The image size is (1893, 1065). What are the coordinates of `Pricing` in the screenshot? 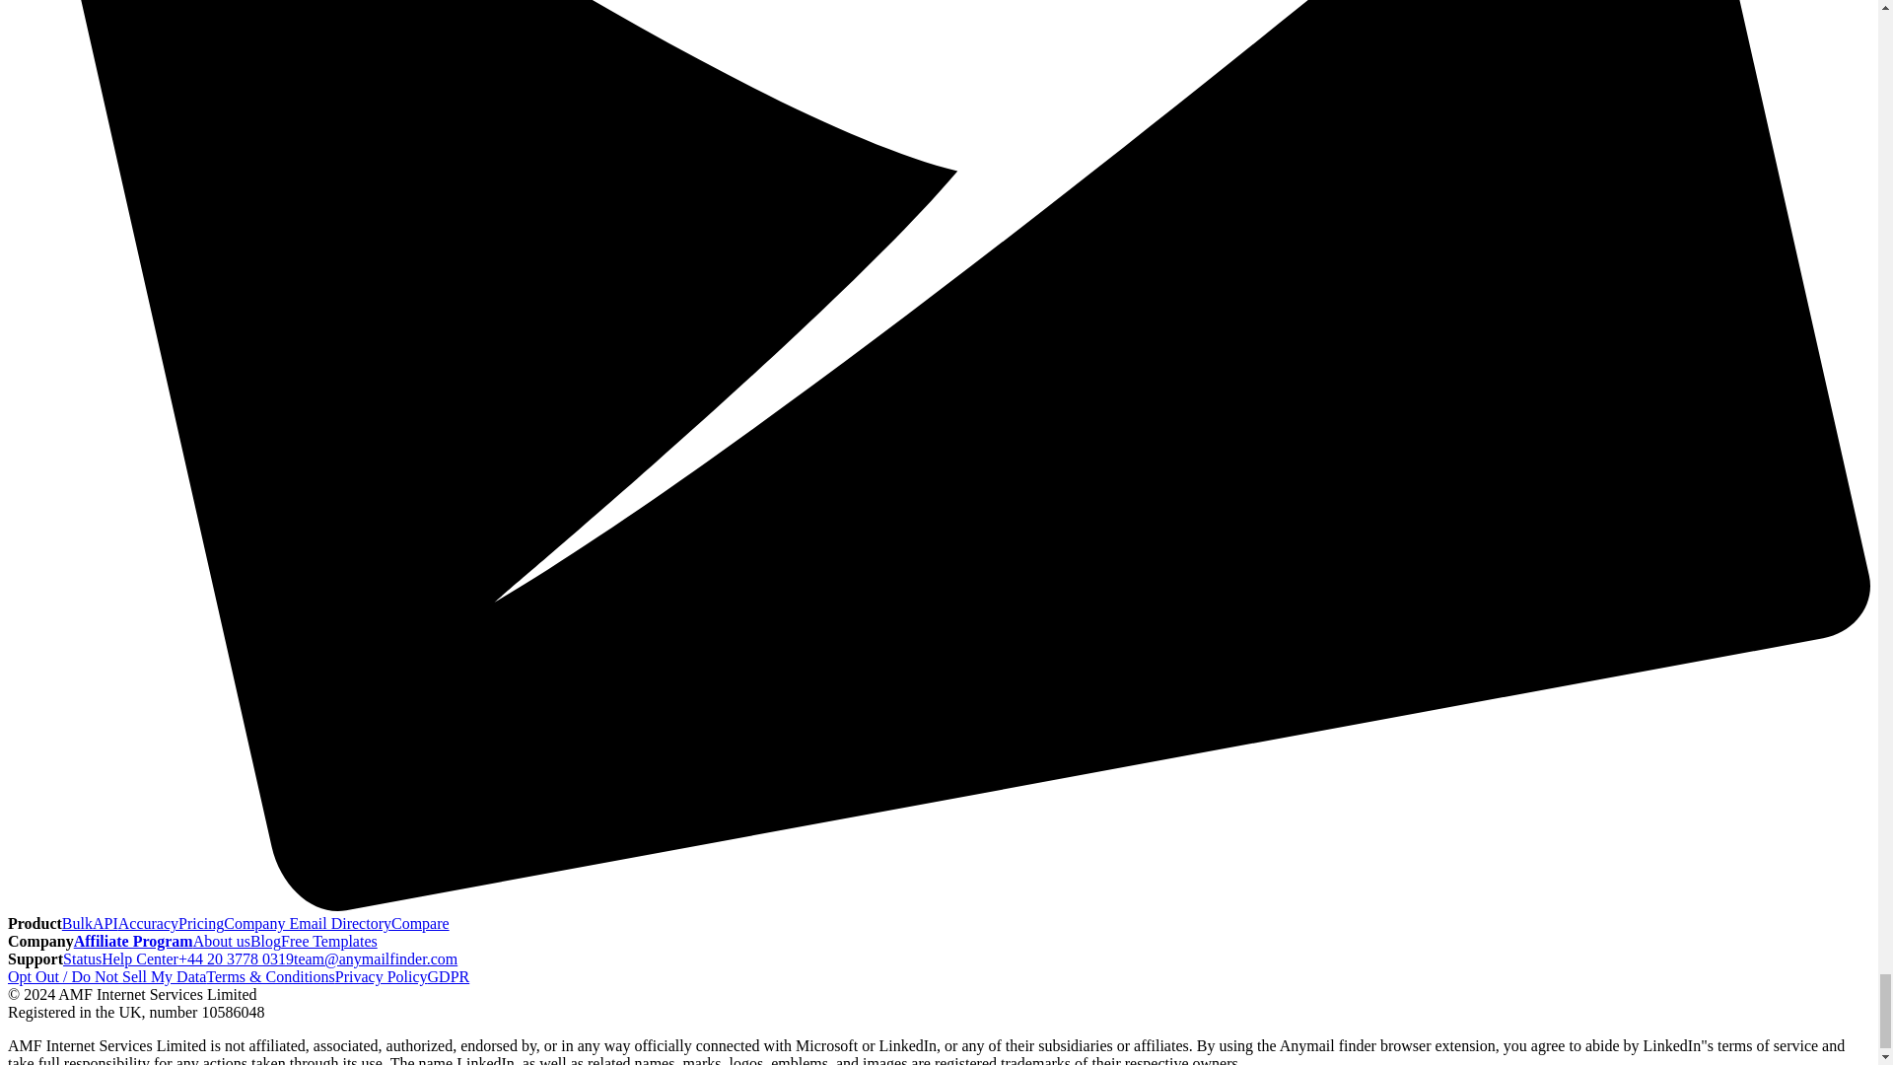 It's located at (200, 923).